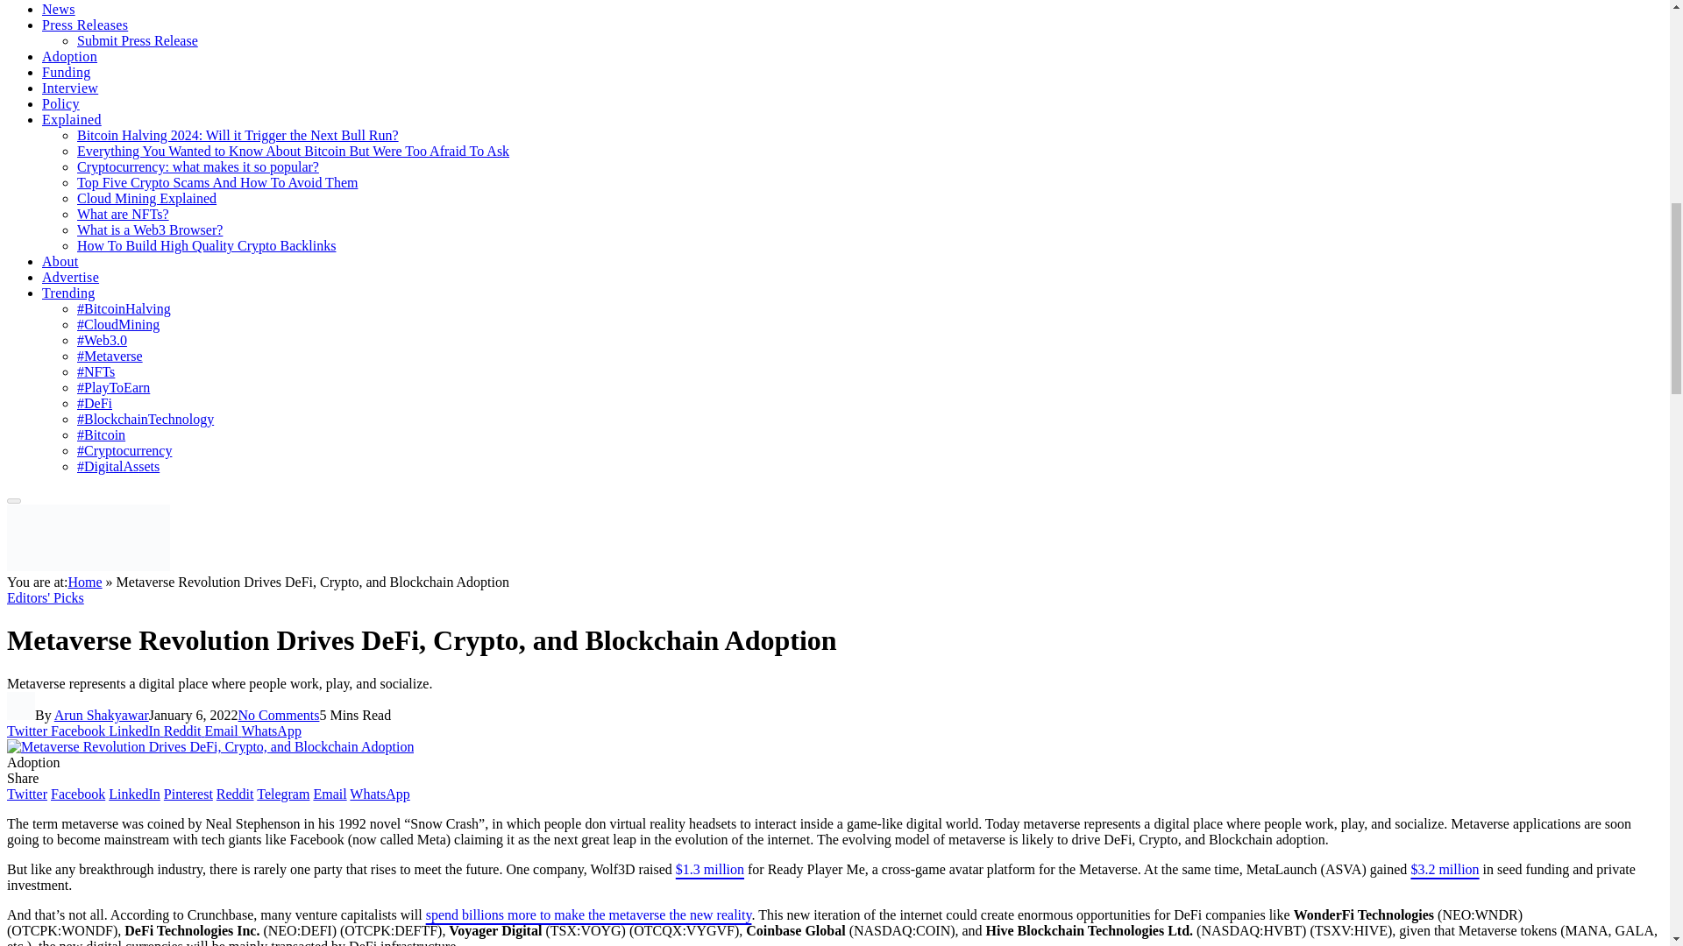 The width and height of the screenshot is (1683, 946). Describe the element at coordinates (270, 731) in the screenshot. I see `Share on WhatsApp` at that location.